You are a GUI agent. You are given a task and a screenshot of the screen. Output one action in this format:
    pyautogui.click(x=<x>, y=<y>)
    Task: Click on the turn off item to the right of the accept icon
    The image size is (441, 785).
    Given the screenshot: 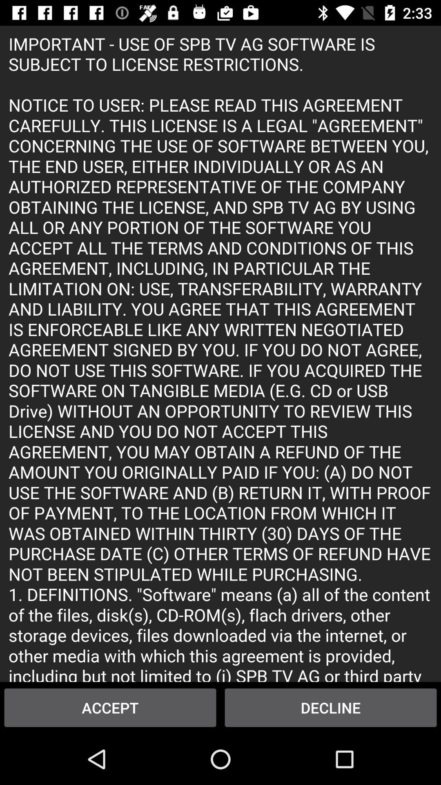 What is the action you would take?
    pyautogui.click(x=331, y=707)
    